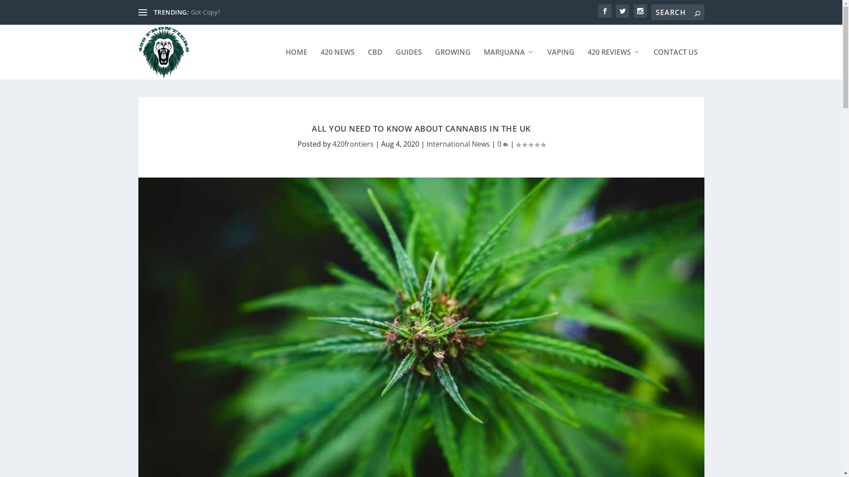 The image size is (849, 477). What do you see at coordinates (296, 64) in the screenshot?
I see `HOME` at bounding box center [296, 64].